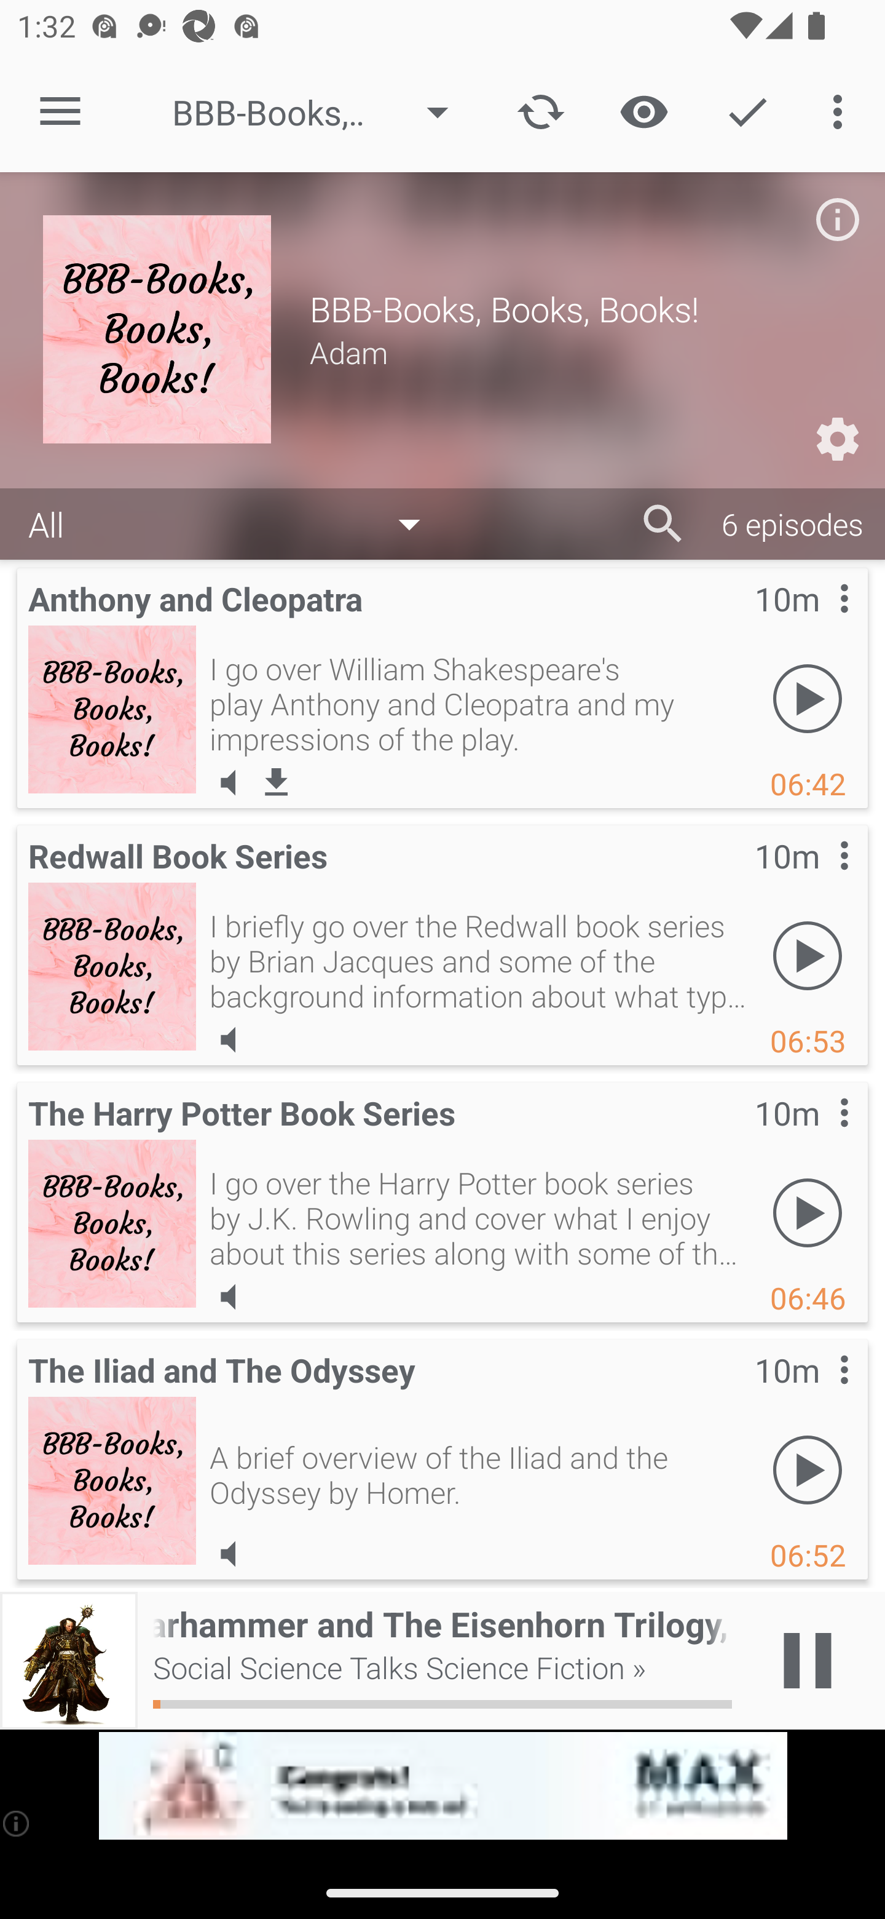  I want to click on app-monetization, so click(442, 1786).